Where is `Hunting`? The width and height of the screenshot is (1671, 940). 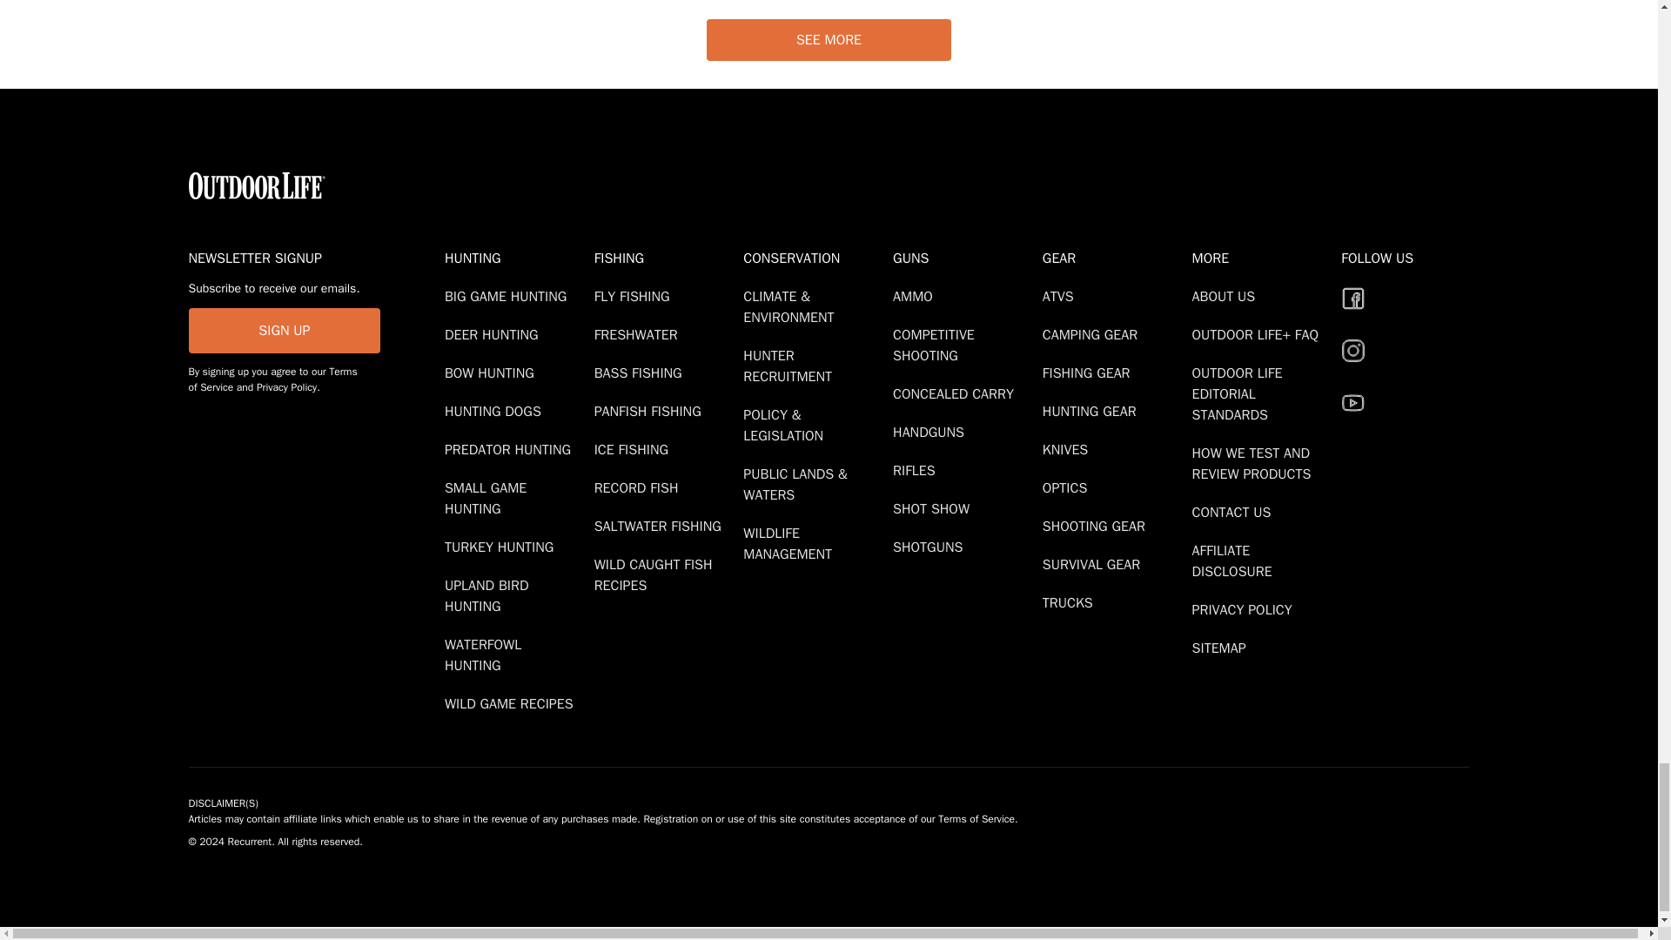 Hunting is located at coordinates (515, 258).